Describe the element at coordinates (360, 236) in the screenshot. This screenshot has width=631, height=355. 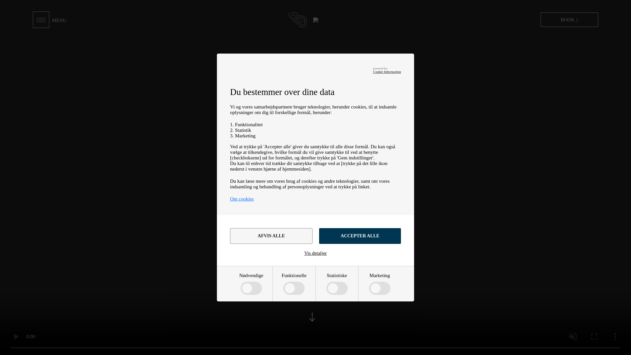
I see `ACCEPTER ALLE` at that location.